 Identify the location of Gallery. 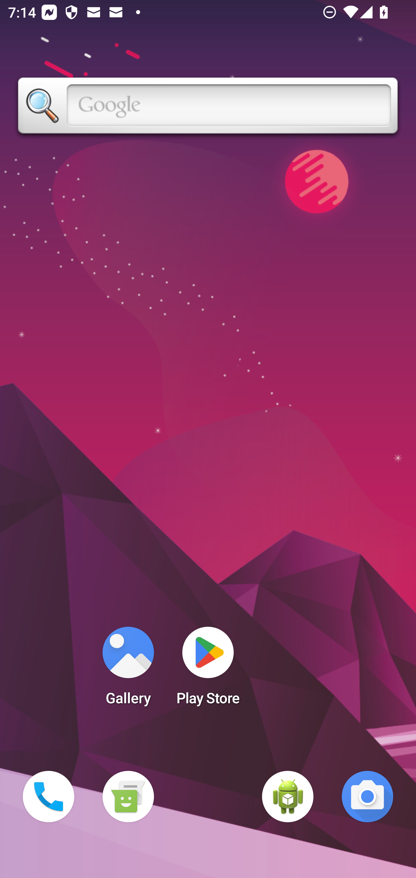
(128, 669).